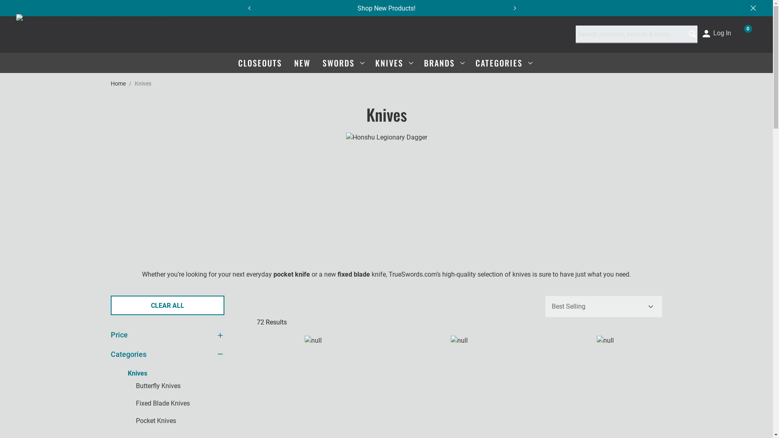  What do you see at coordinates (519, 8) in the screenshot?
I see `Next` at bounding box center [519, 8].